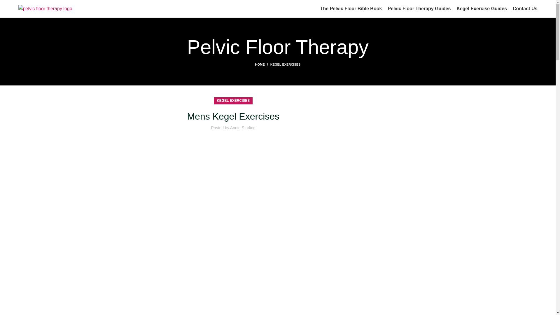  I want to click on KEGEL EXERCISES, so click(286, 64).